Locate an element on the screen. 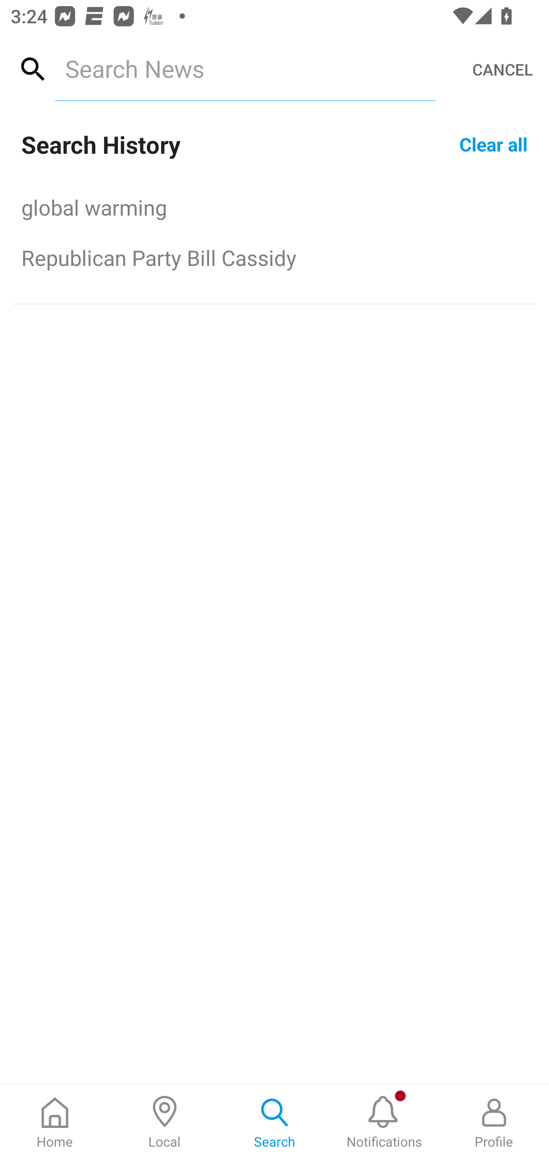 This screenshot has width=549, height=1160. Home is located at coordinates (55, 1123).